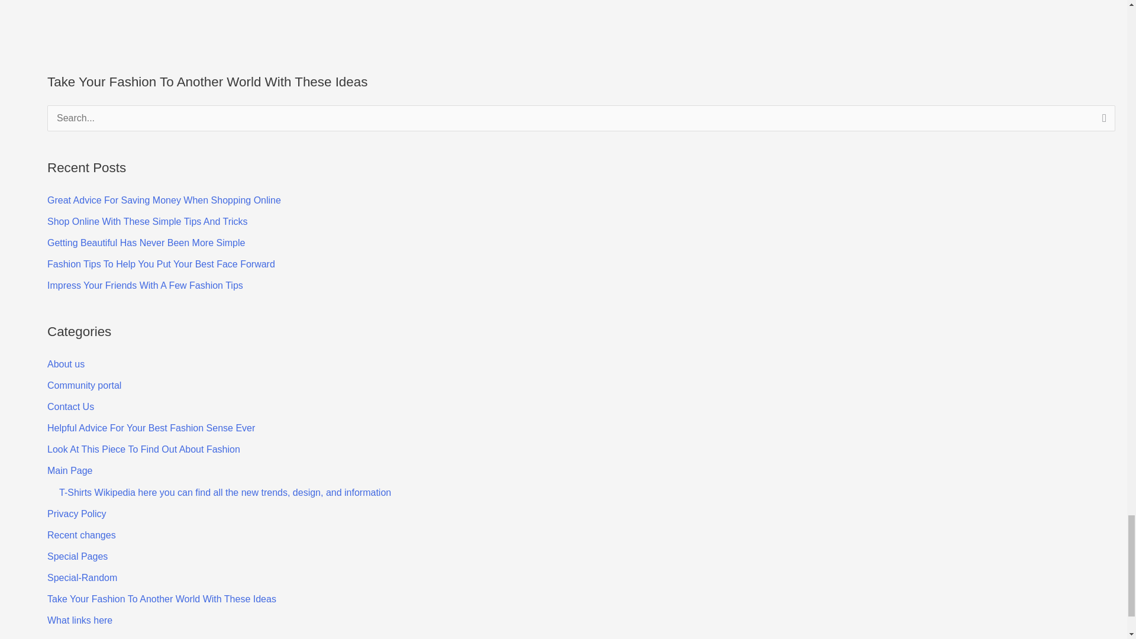  Describe the element at coordinates (82, 535) in the screenshot. I see `Recent changes` at that location.